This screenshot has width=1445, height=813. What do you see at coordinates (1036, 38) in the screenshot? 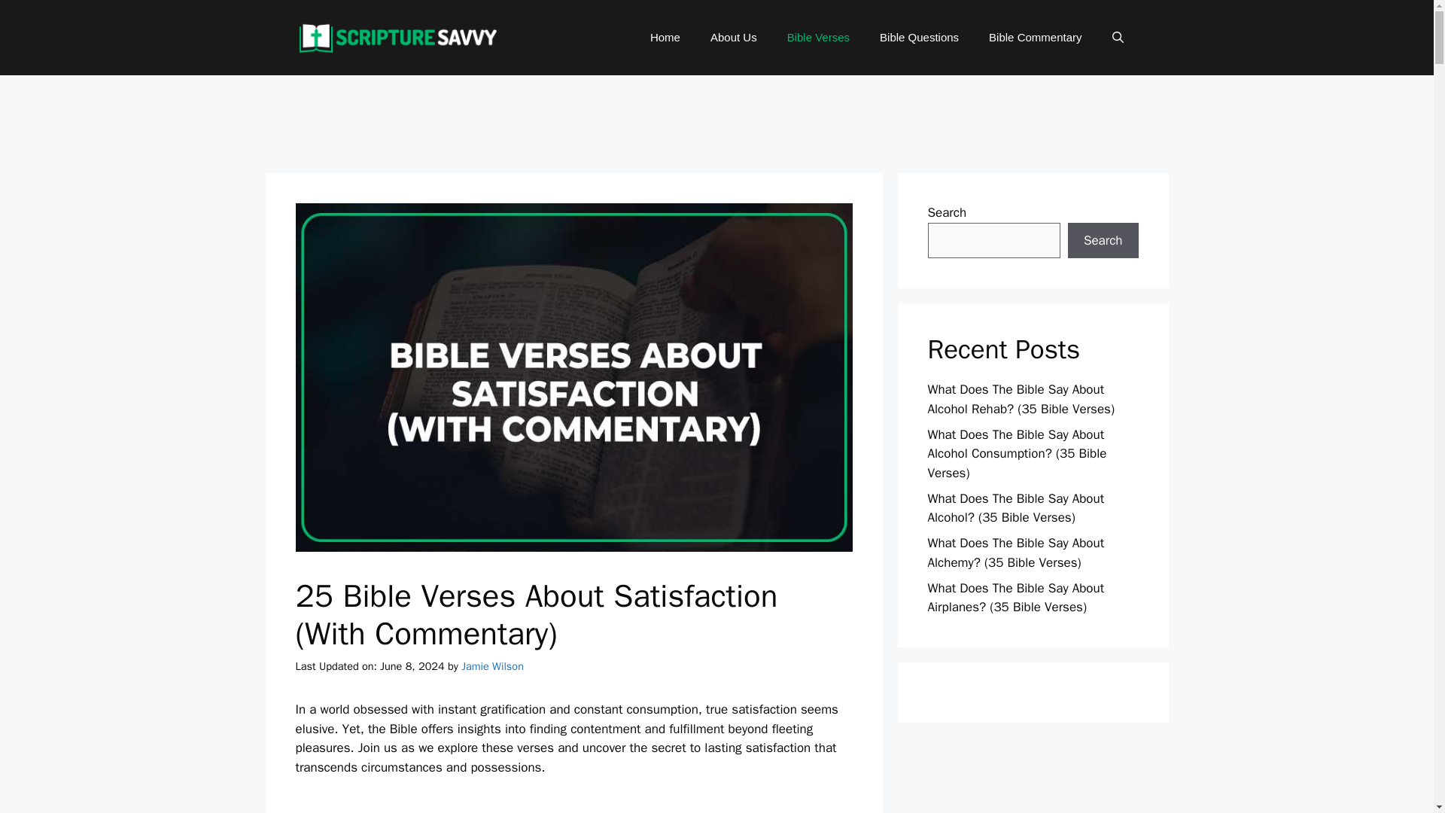
I see `Bible Commentary` at bounding box center [1036, 38].